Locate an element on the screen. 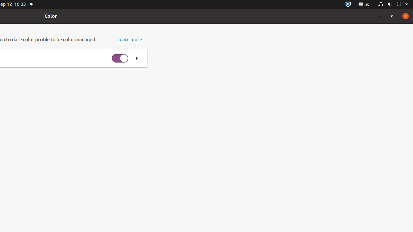 The image size is (413, 232). Color is located at coordinates (51, 16).